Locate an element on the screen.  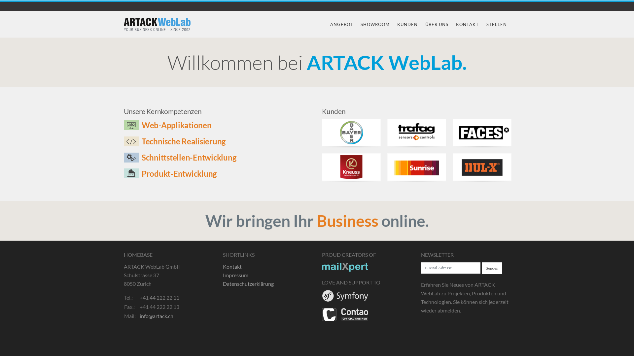
ANGEBOT is located at coordinates (341, 24).